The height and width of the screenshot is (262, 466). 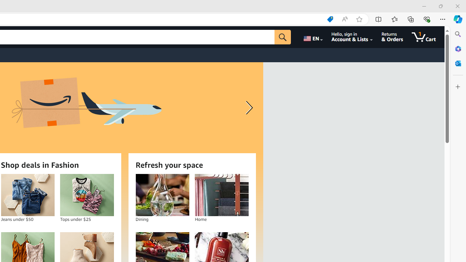 I want to click on Match Case (Alt+C), so click(x=328, y=39).